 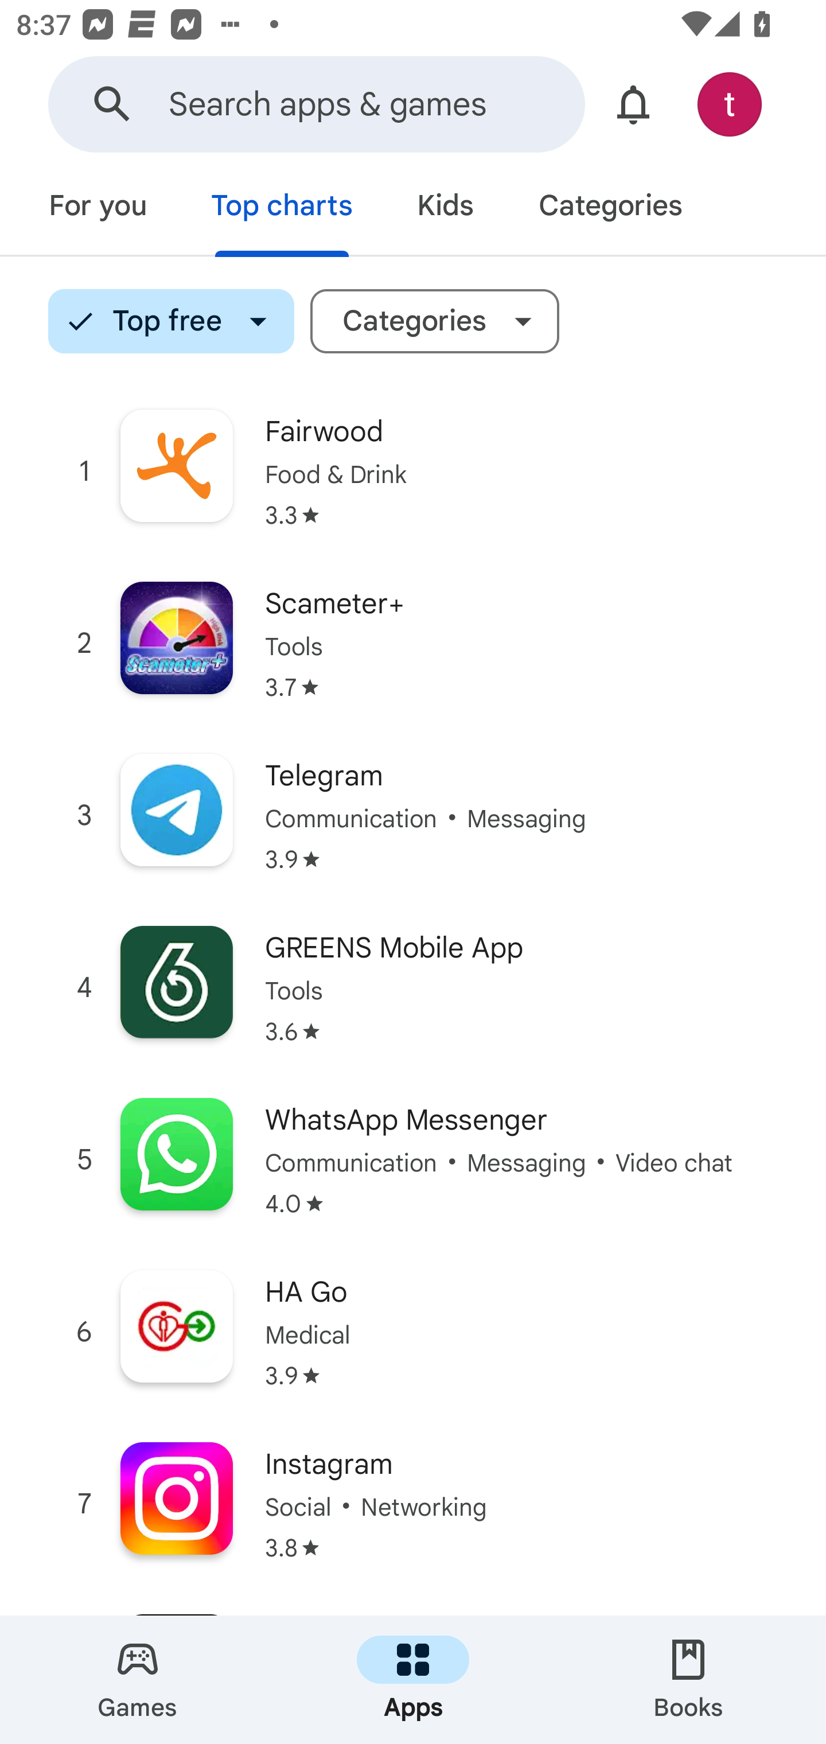 What do you see at coordinates (138, 1680) in the screenshot?
I see `Games` at bounding box center [138, 1680].